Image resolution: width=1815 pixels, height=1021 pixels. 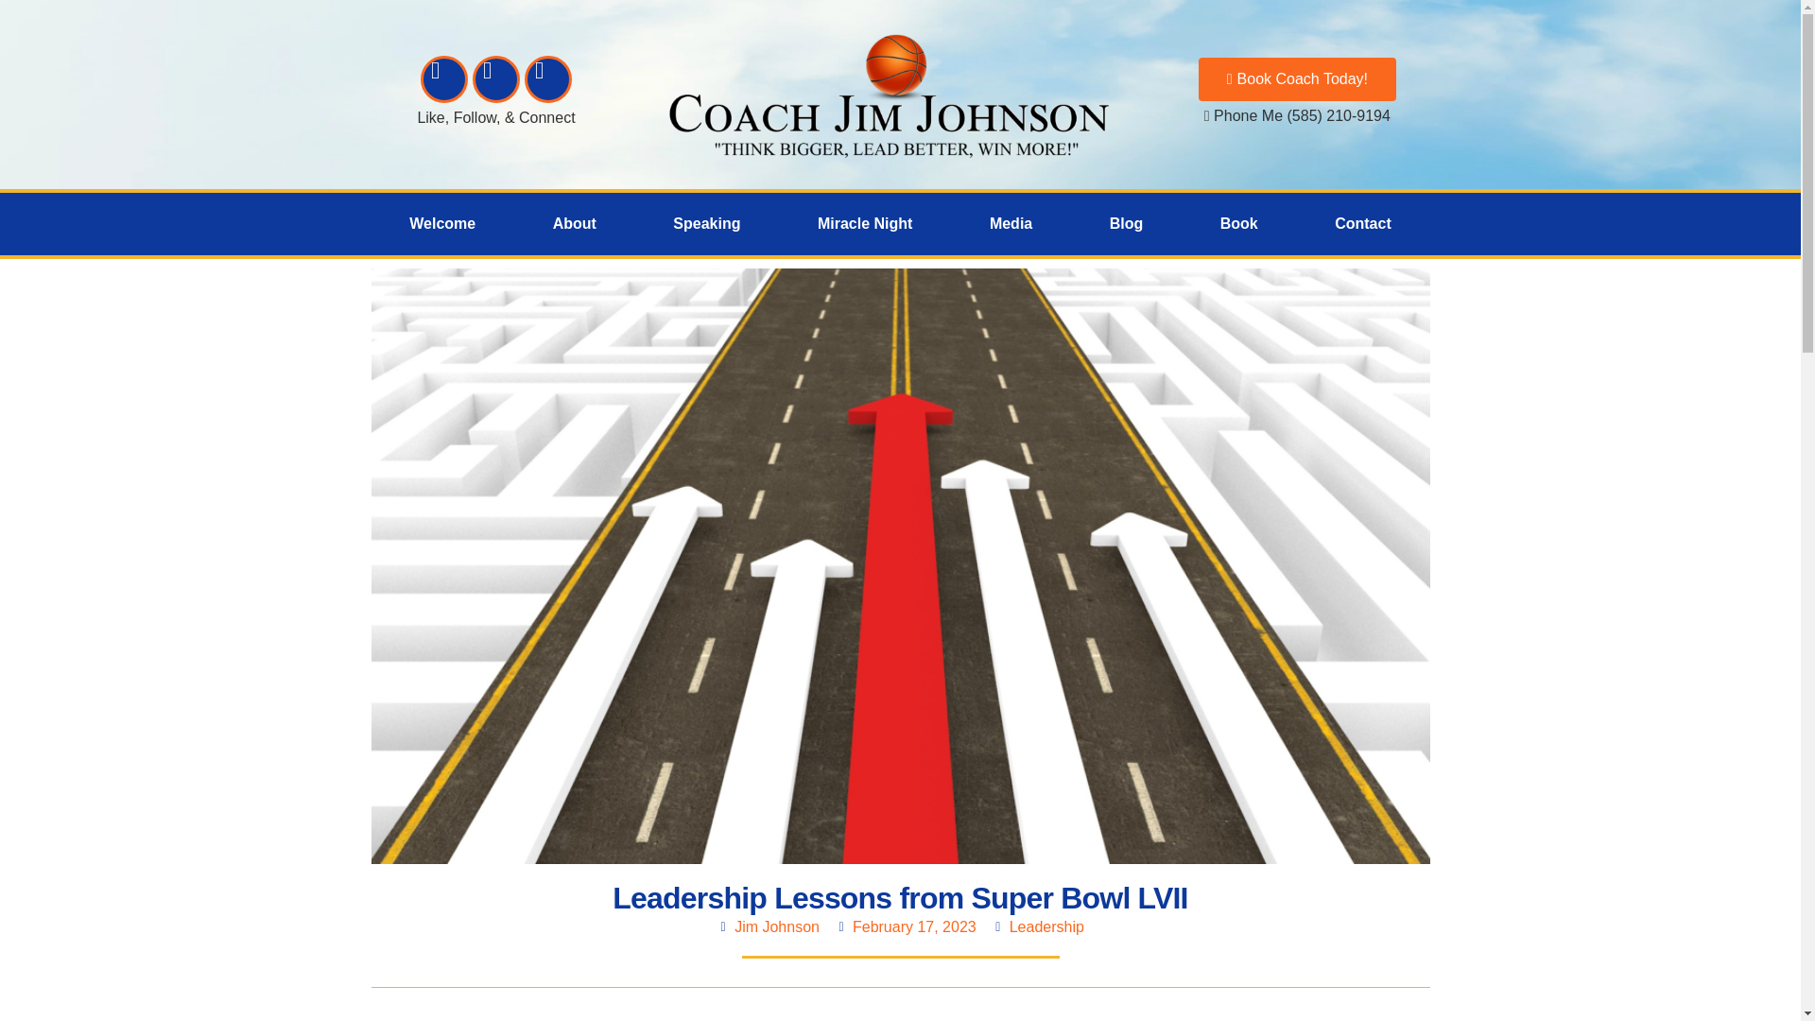 I want to click on Contact, so click(x=1362, y=223).